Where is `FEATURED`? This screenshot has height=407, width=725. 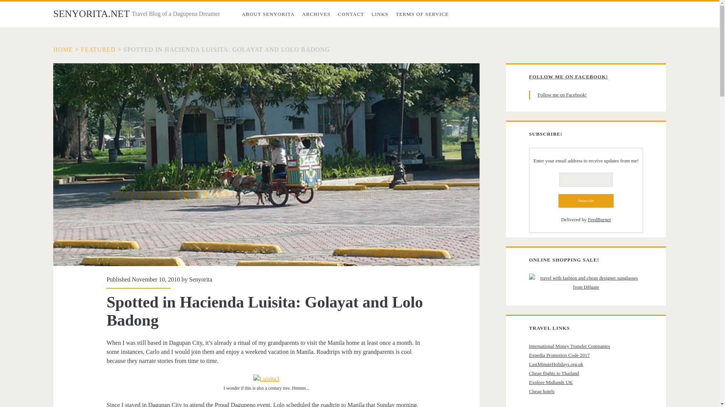
FEATURED is located at coordinates (98, 50).